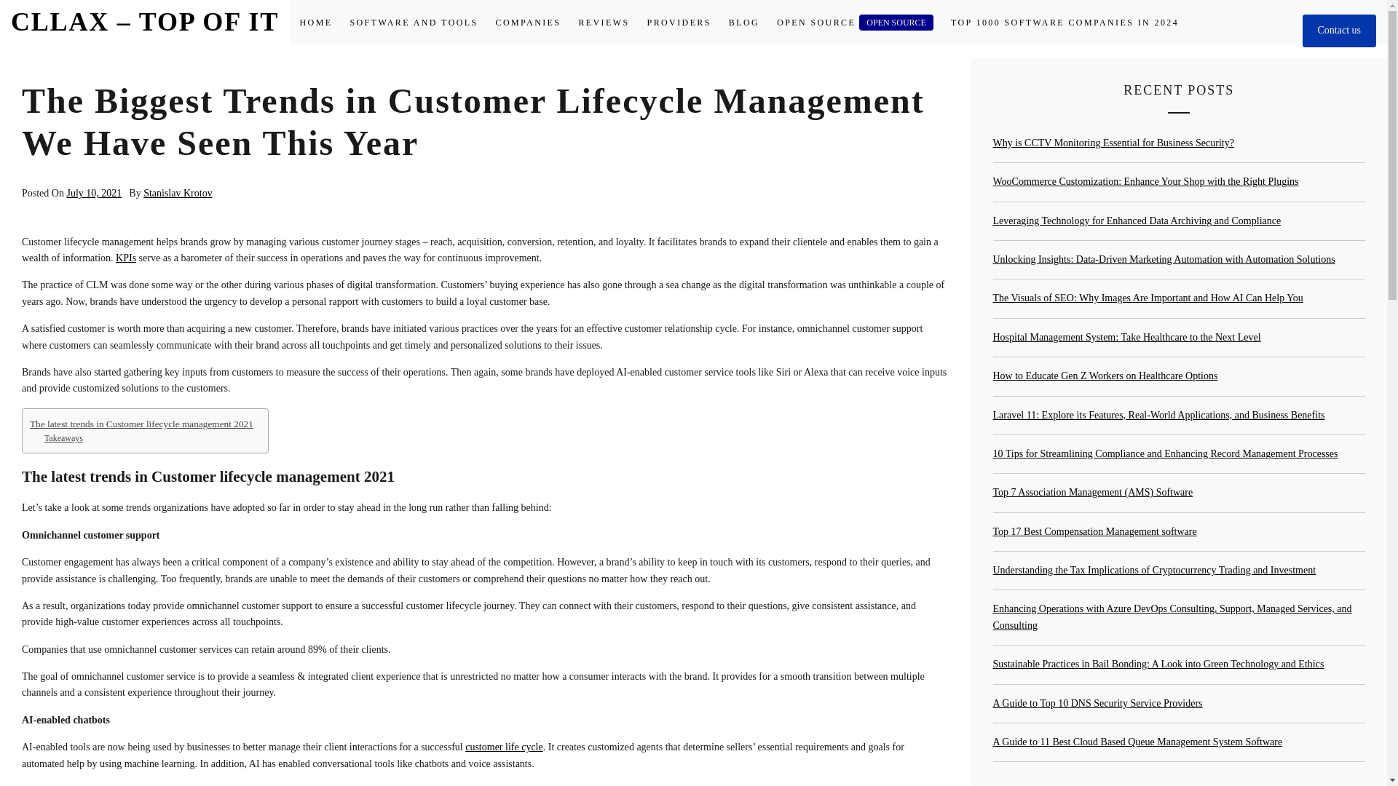  Describe the element at coordinates (603, 23) in the screenshot. I see `REVIEWS` at that location.